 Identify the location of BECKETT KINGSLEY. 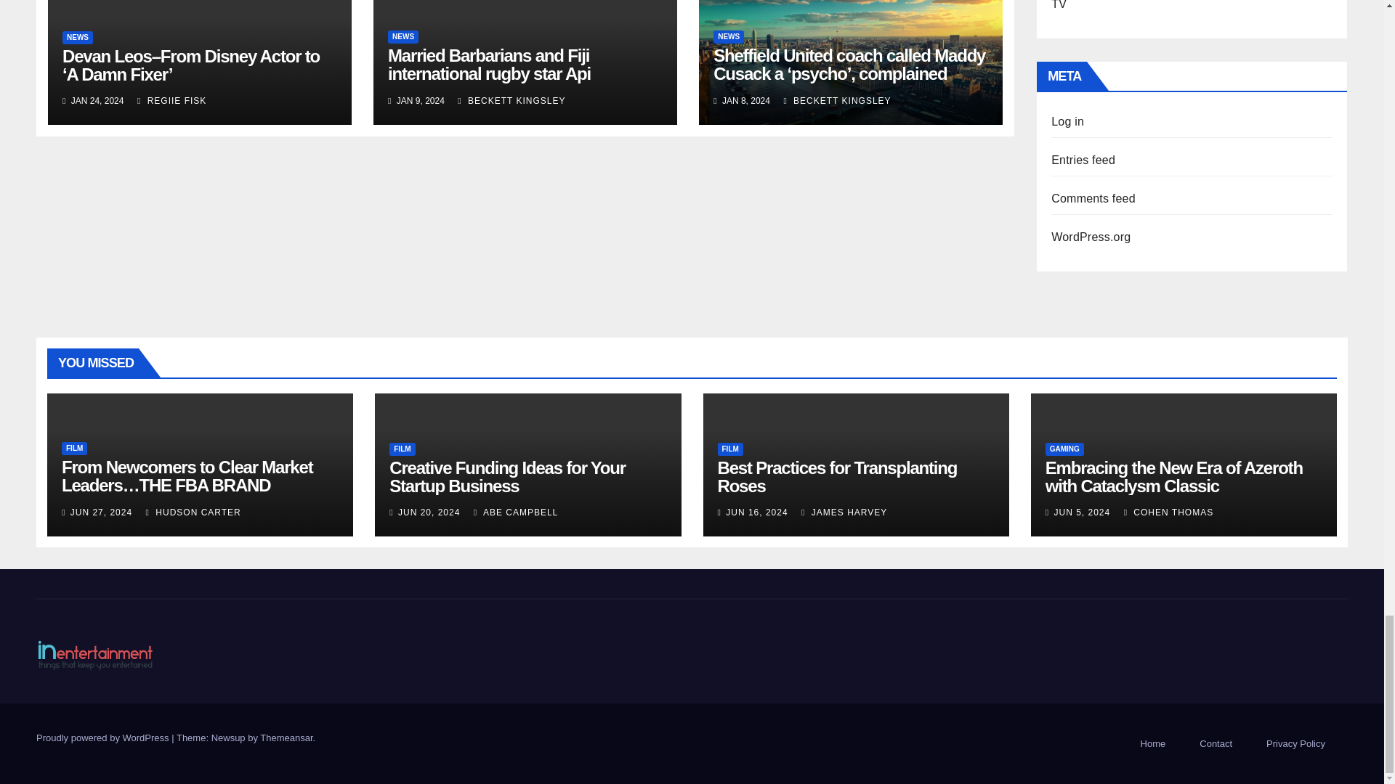
(511, 100).